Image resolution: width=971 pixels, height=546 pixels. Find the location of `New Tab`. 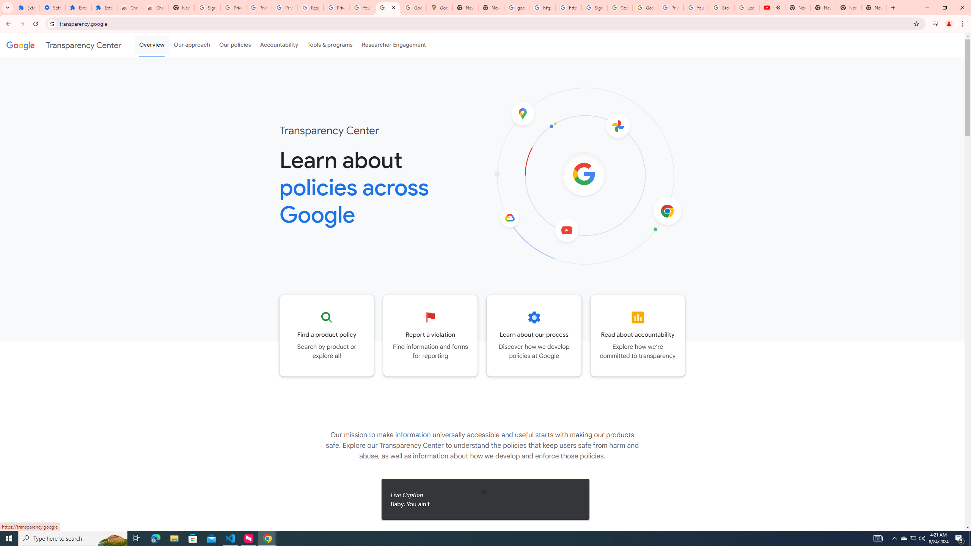

New Tab is located at coordinates (874, 8).